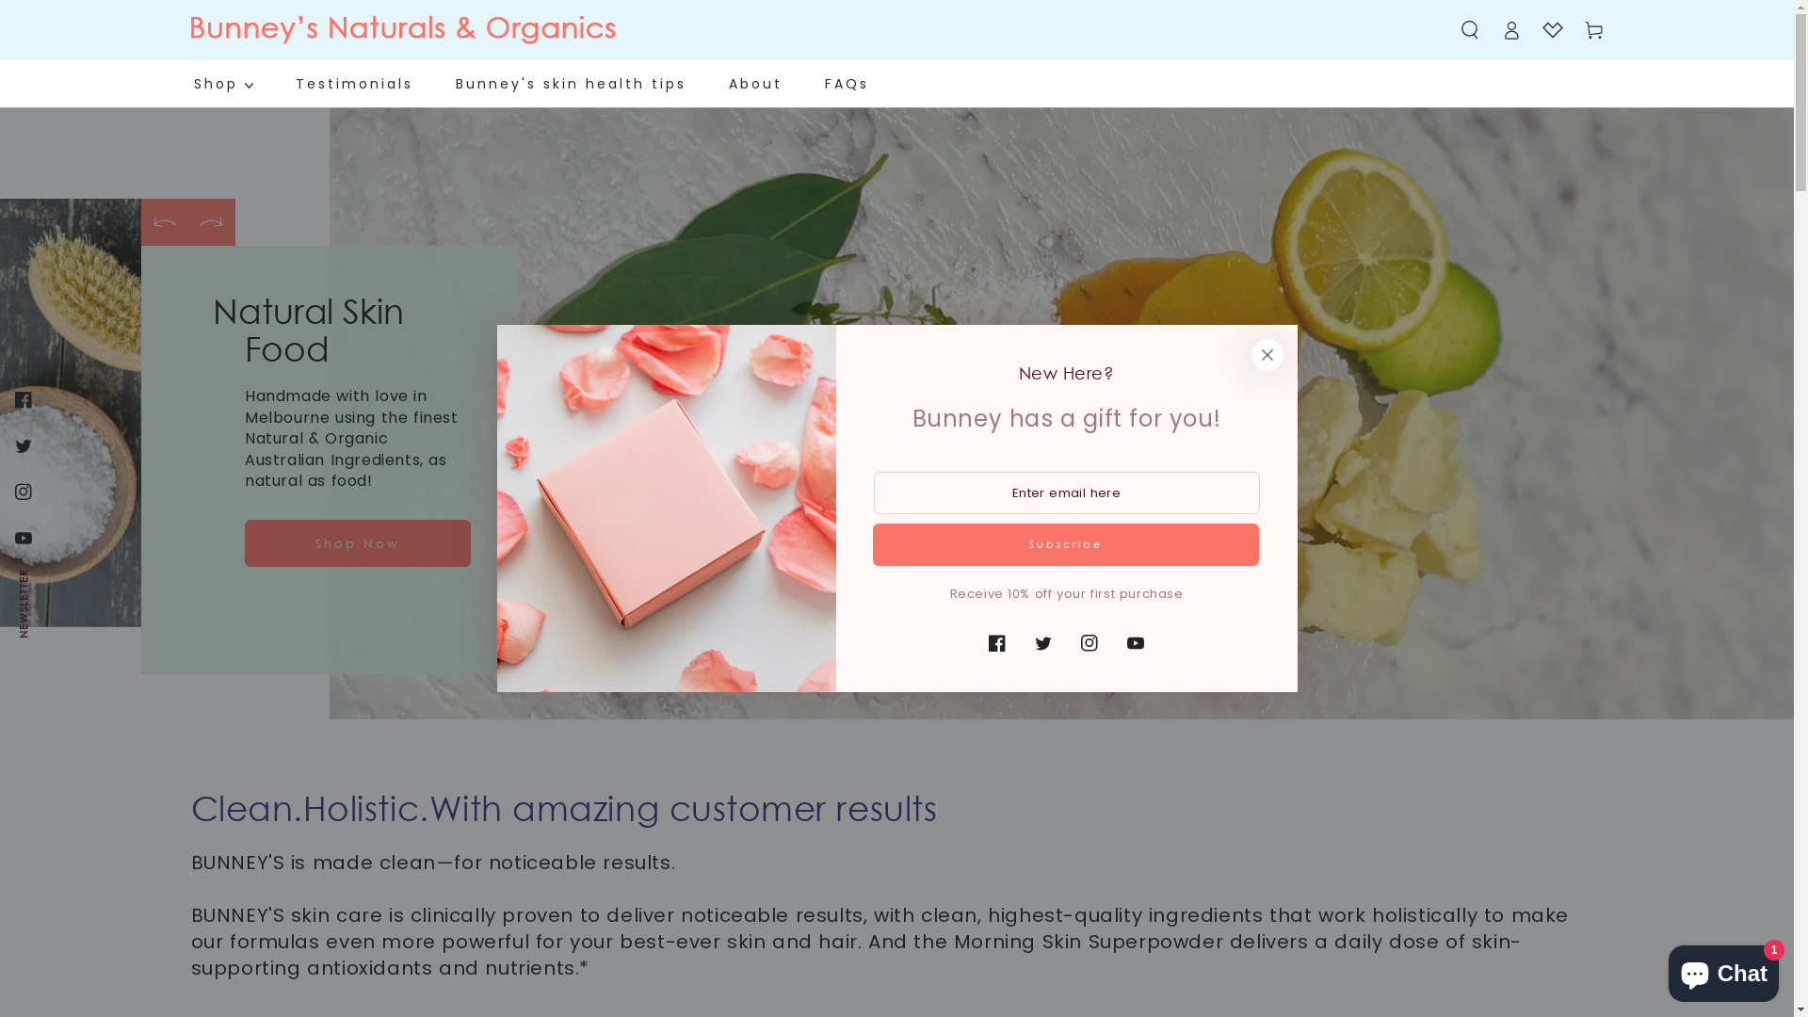 The height and width of the screenshot is (1017, 1808). Describe the element at coordinates (358, 543) in the screenshot. I see `Shop Now` at that location.